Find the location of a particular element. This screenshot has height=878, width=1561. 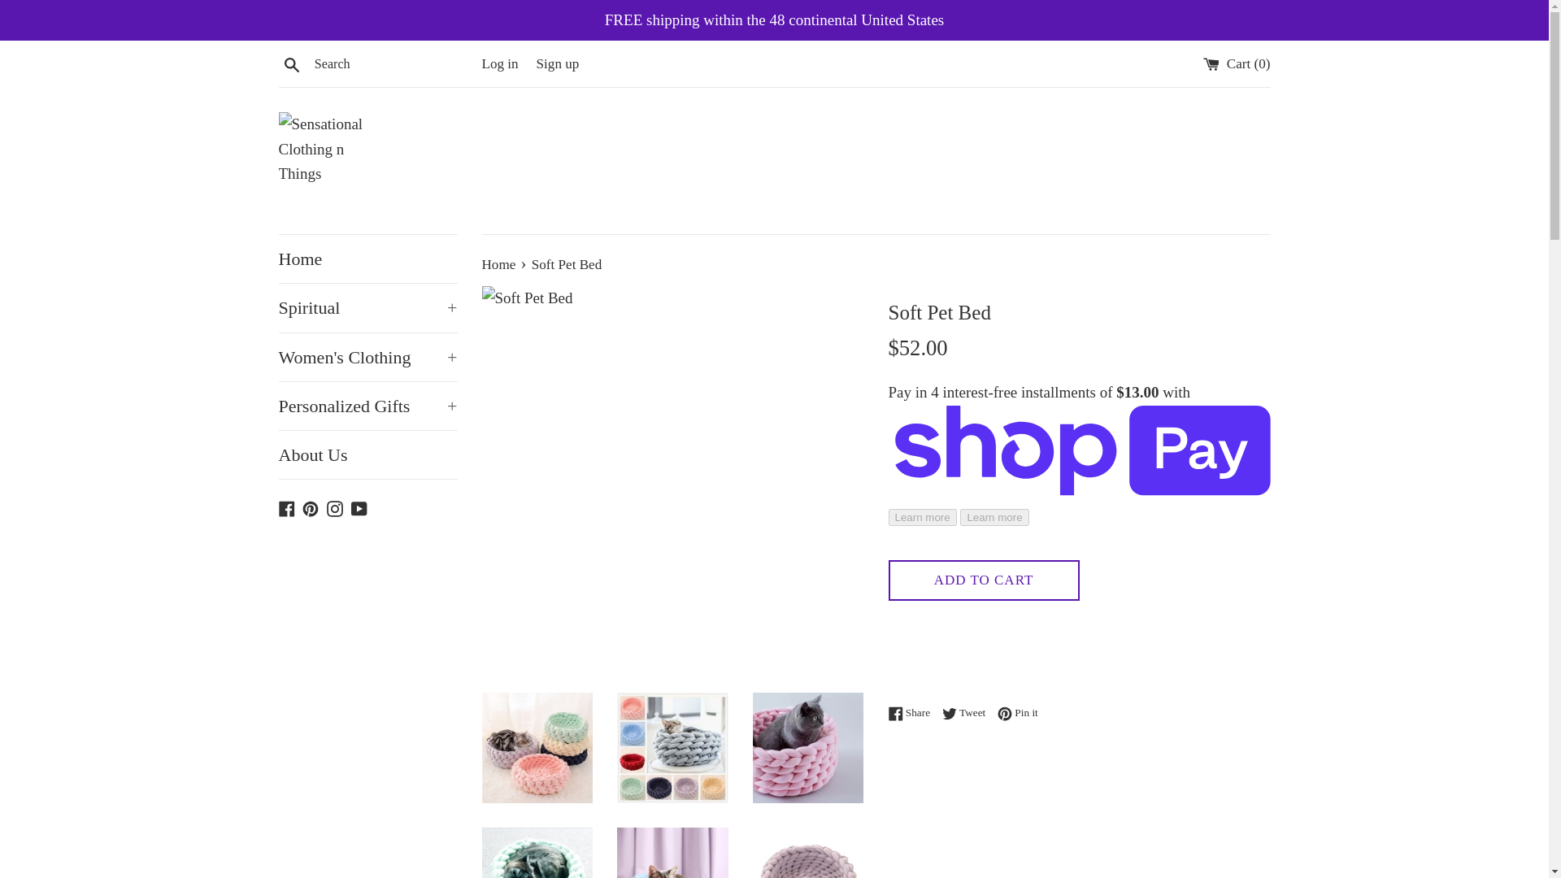

Sensational Clothing n Things on YouTube is located at coordinates (359, 506).